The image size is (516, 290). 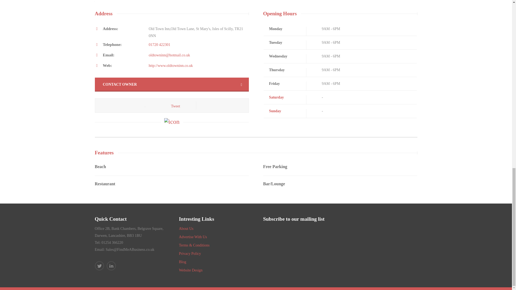 I want to click on Privacy Policy, so click(x=190, y=253).